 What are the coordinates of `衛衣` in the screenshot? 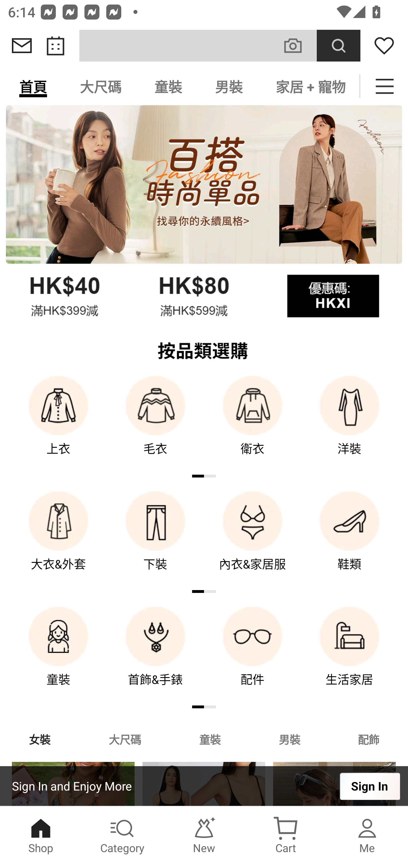 It's located at (252, 423).